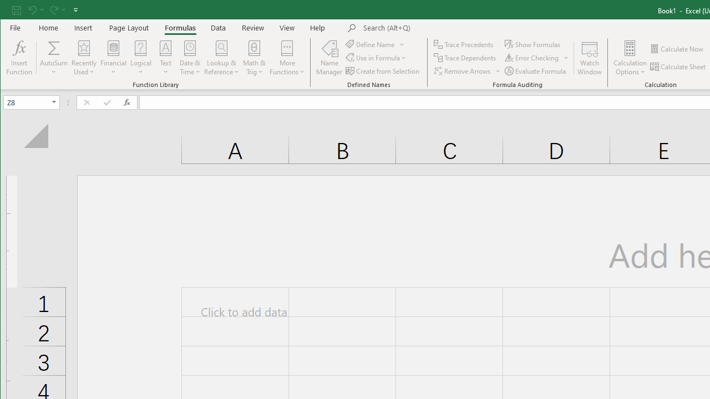  What do you see at coordinates (255, 58) in the screenshot?
I see `Math & Trig` at bounding box center [255, 58].